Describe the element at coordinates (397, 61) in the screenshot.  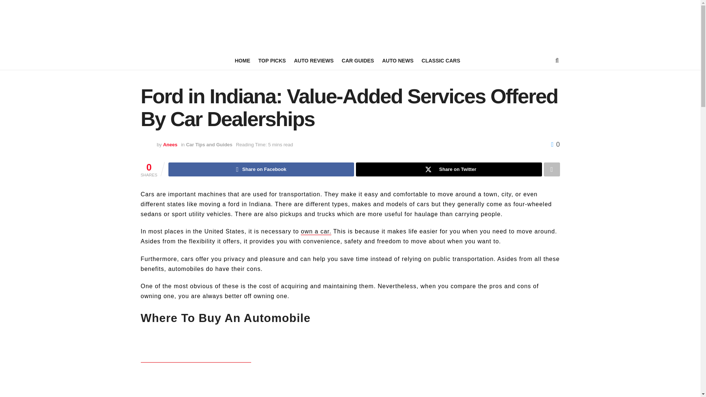
I see `AUTO NEWS` at that location.